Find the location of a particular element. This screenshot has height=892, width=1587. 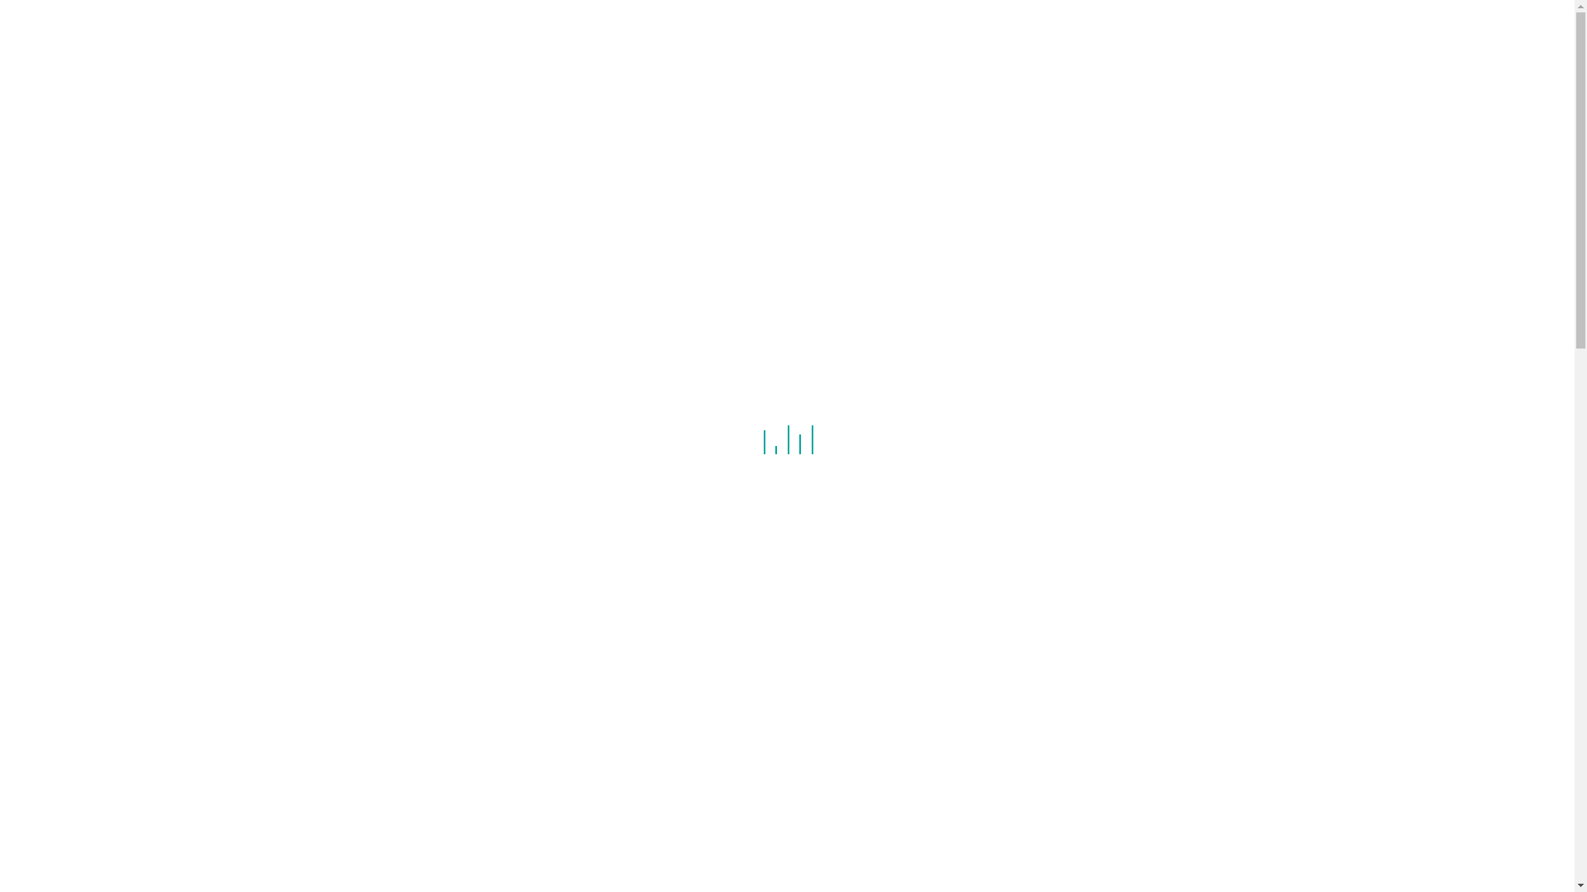

Company Background is located at coordinates (1075, 641).